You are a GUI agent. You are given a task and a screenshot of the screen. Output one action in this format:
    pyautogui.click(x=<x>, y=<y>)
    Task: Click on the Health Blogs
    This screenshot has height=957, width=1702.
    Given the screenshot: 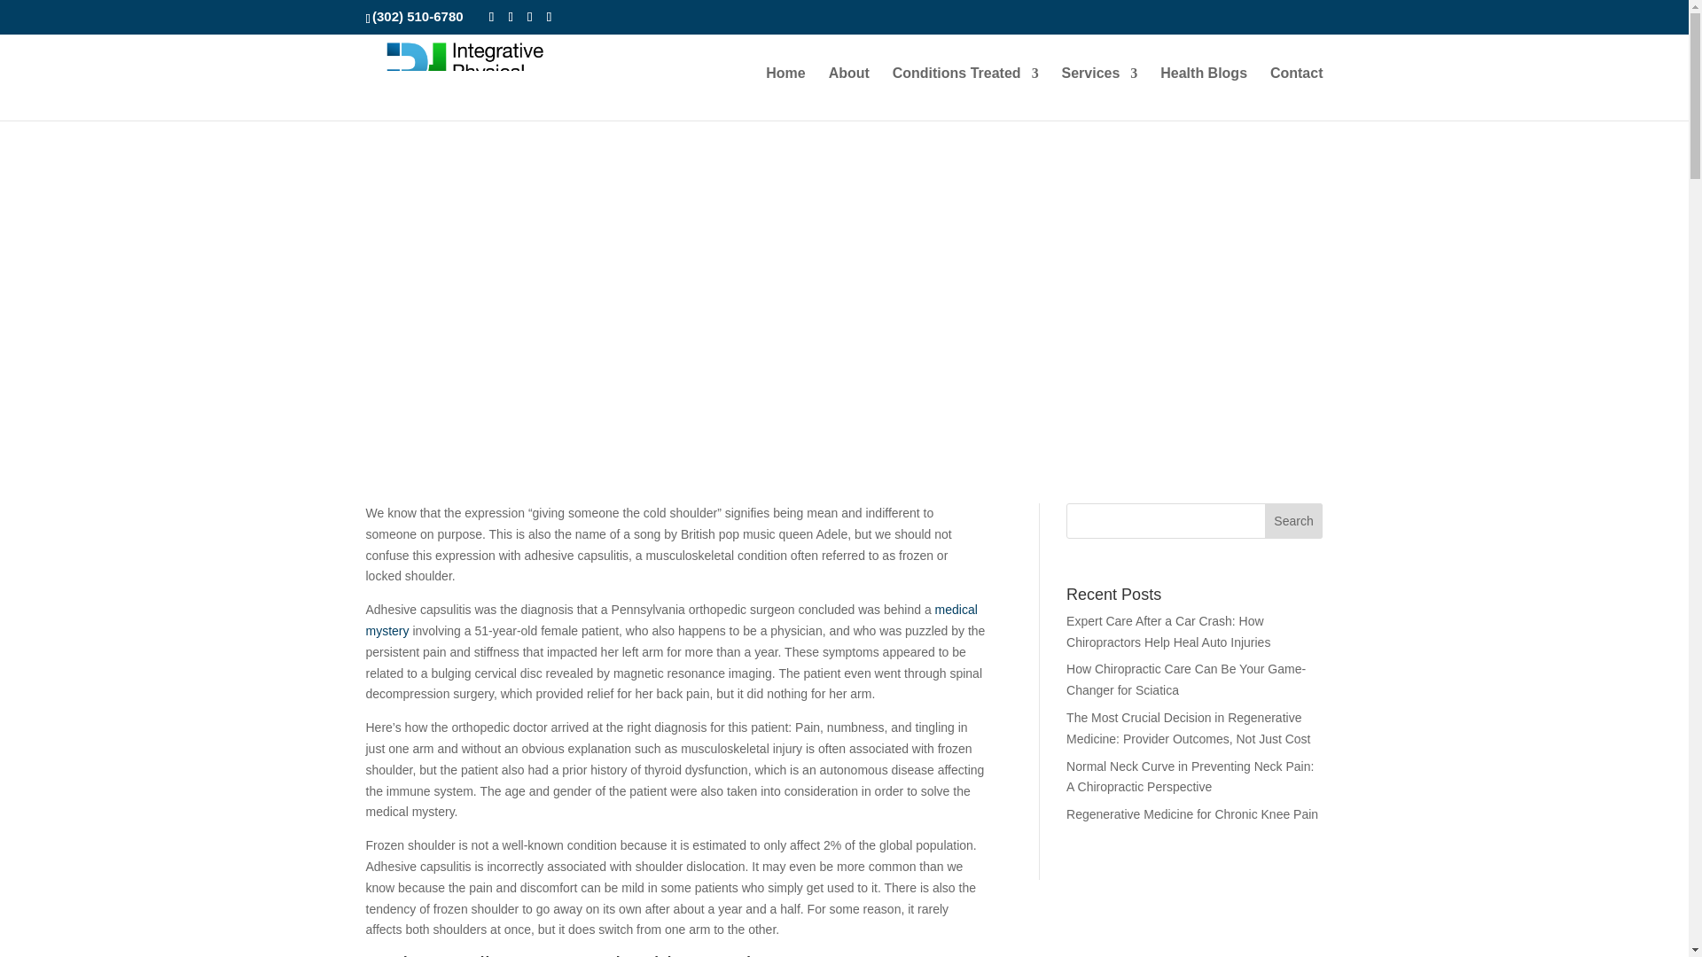 What is the action you would take?
    pyautogui.click(x=1204, y=94)
    